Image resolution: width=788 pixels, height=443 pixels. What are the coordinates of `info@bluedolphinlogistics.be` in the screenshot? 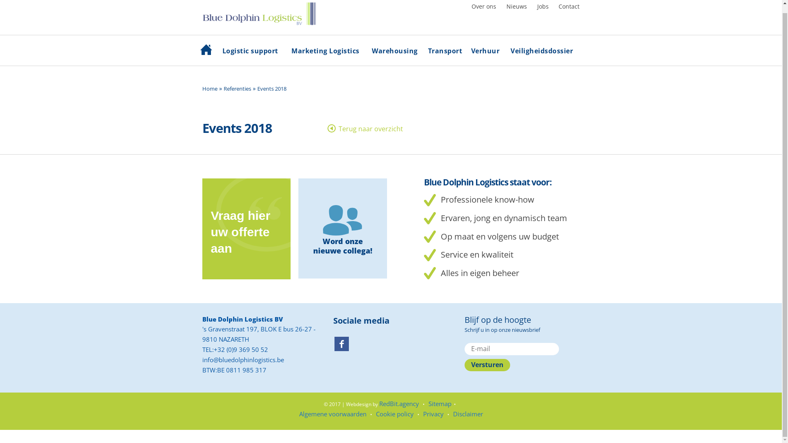 It's located at (243, 367).